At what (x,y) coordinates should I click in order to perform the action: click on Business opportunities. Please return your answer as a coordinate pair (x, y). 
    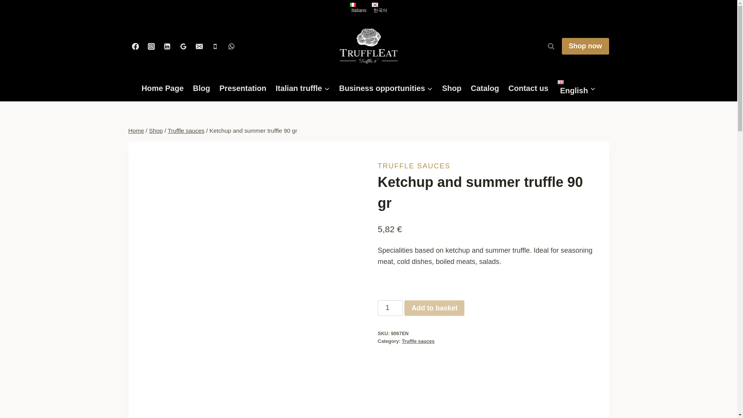
    Looking at the image, I should click on (386, 88).